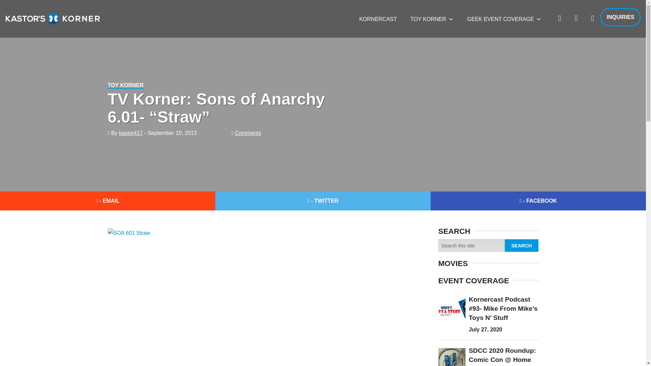  Describe the element at coordinates (323, 201) in the screenshot. I see `- TWITTER` at that location.